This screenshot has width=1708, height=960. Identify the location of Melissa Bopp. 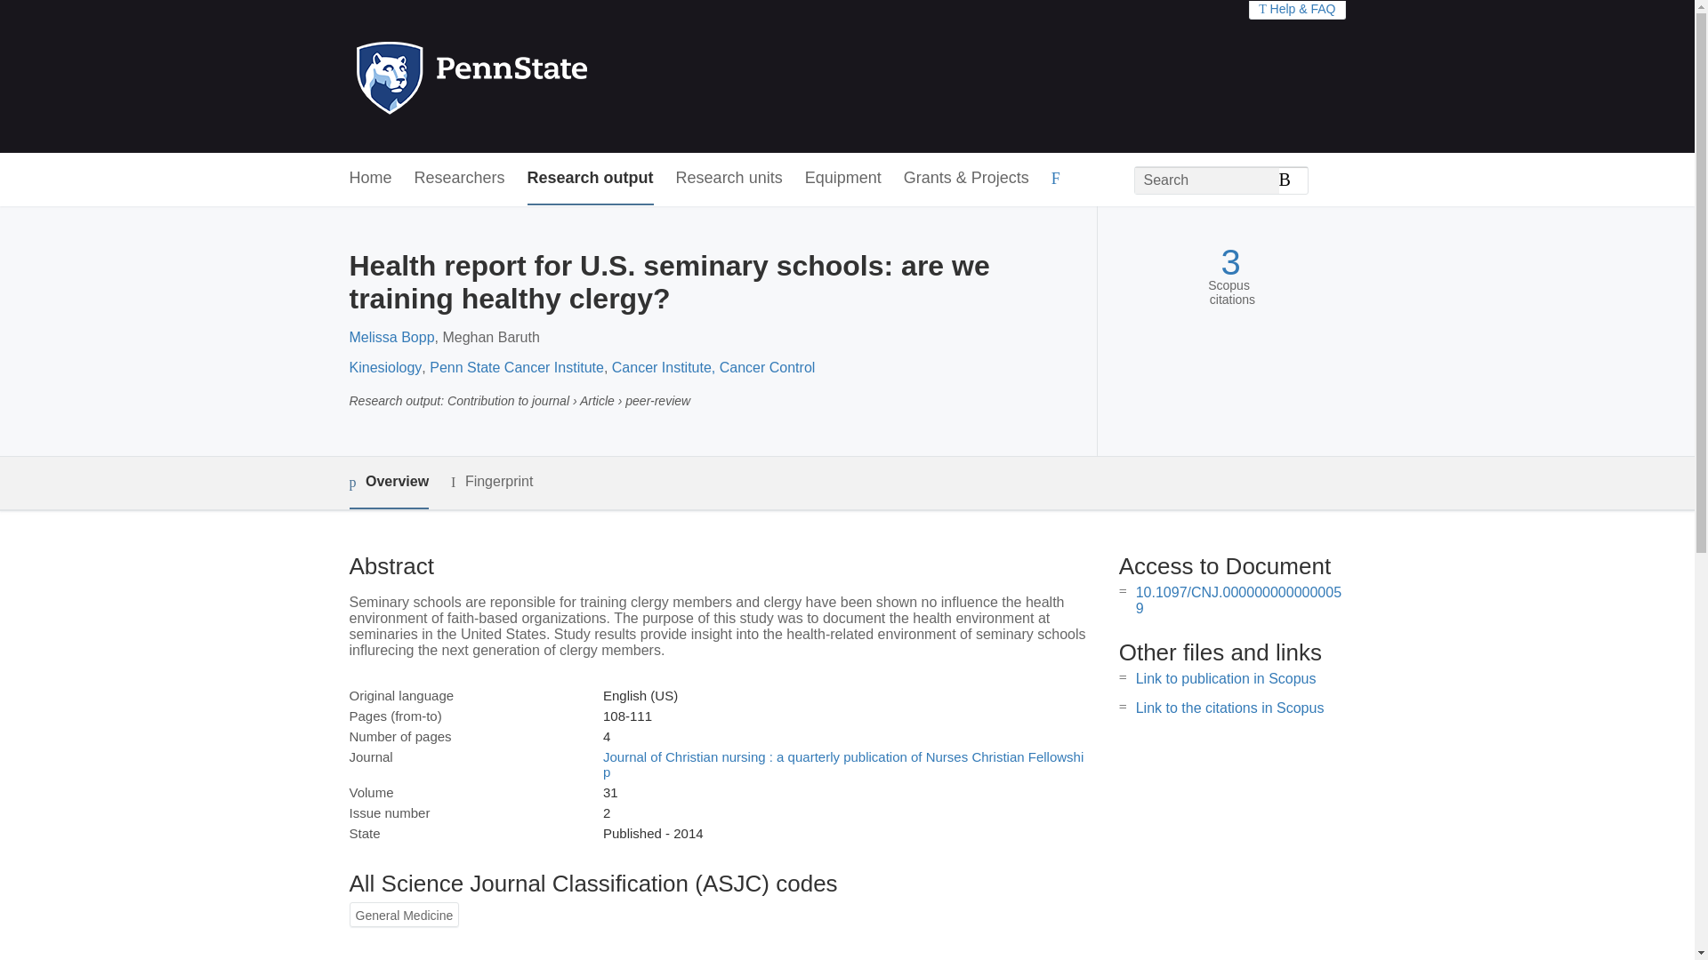
(391, 337).